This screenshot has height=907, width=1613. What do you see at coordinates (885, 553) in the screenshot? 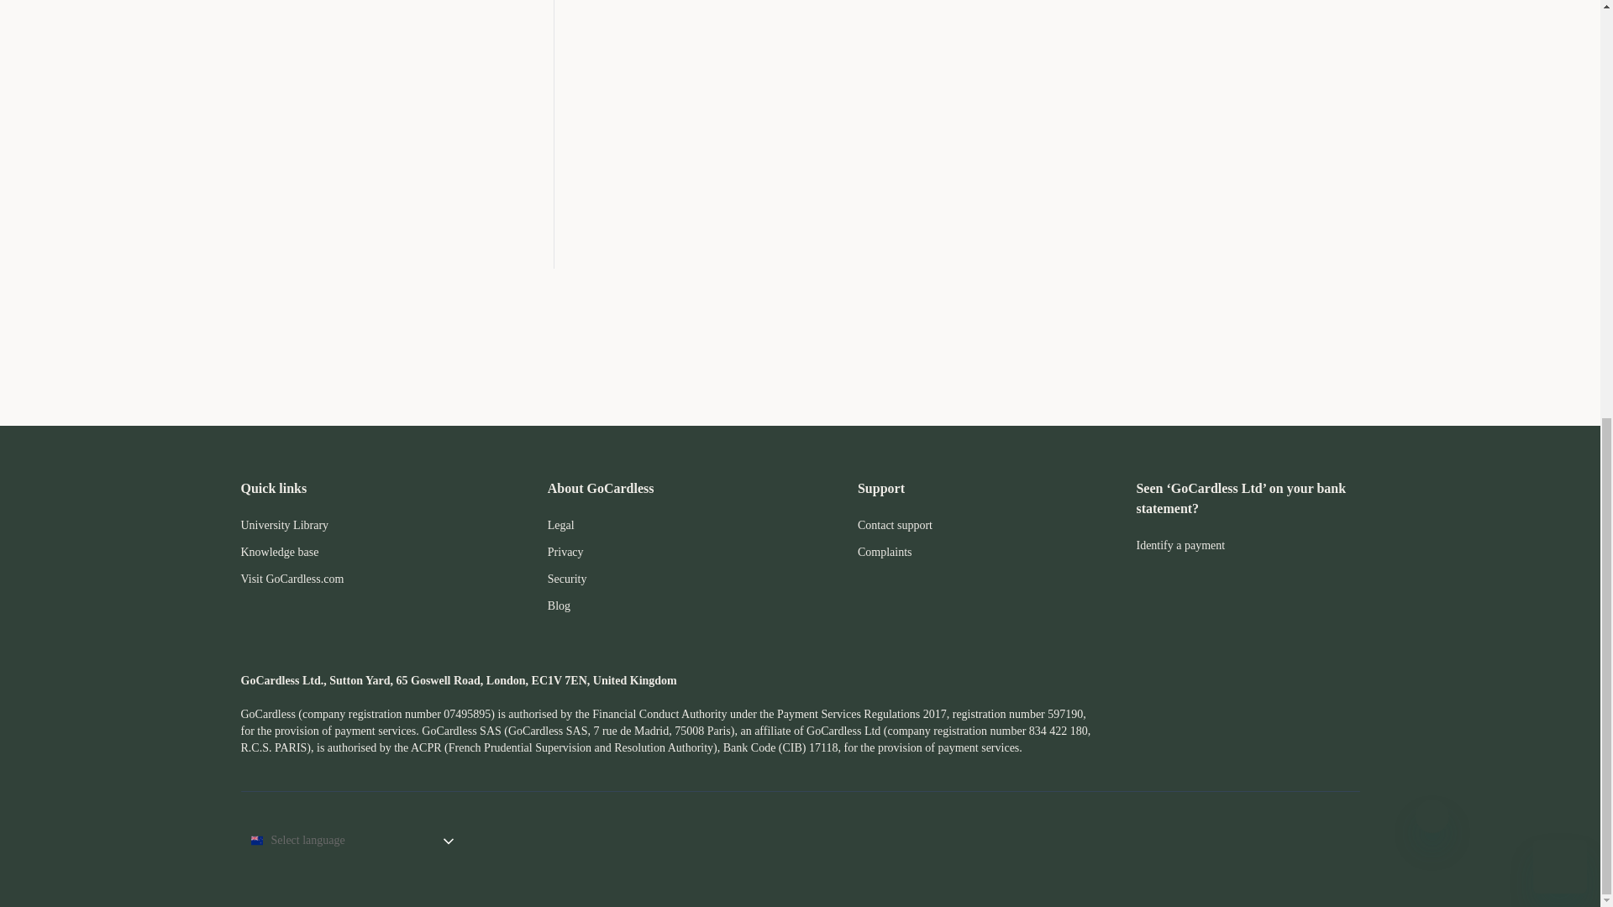
I see `Complaints` at bounding box center [885, 553].